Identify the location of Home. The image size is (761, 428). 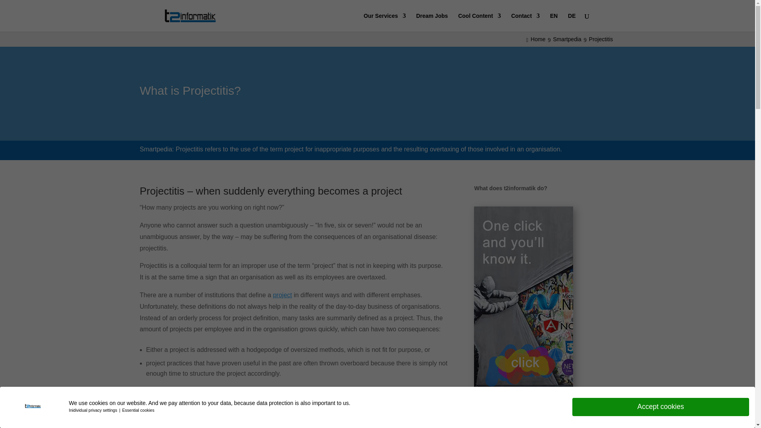
(537, 39).